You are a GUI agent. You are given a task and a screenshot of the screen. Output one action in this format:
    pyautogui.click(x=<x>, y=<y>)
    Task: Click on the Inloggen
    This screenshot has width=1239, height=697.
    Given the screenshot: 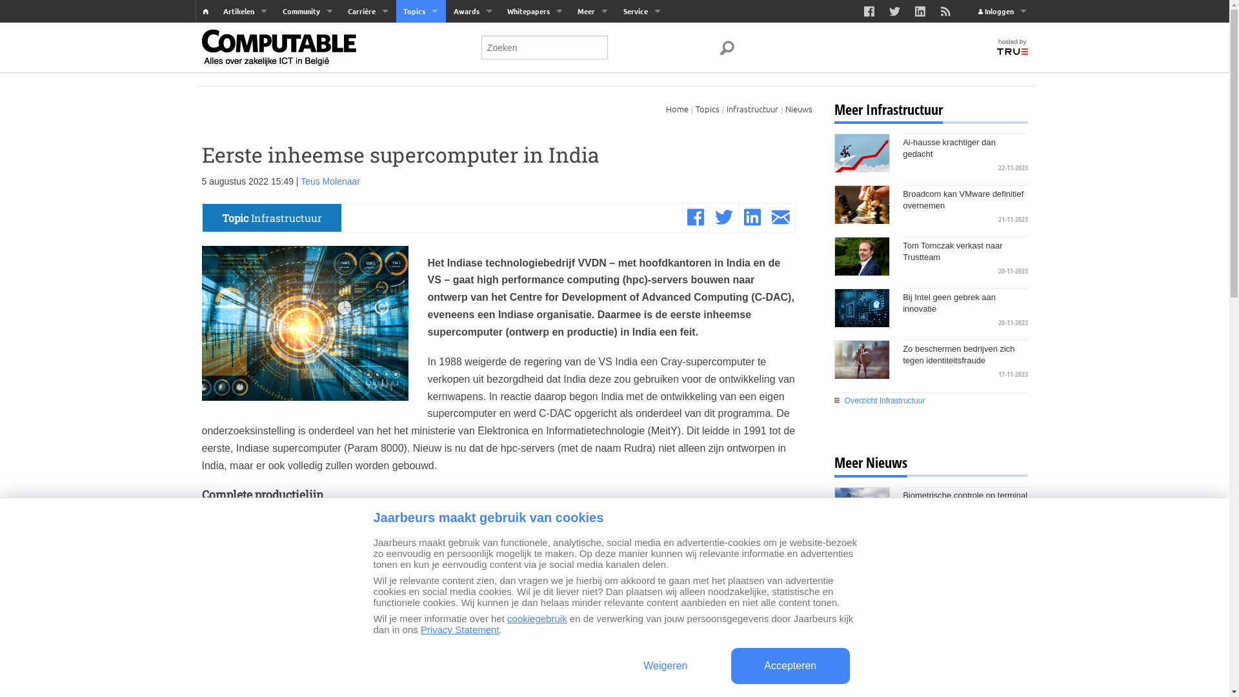 What is the action you would take?
    pyautogui.click(x=1002, y=12)
    